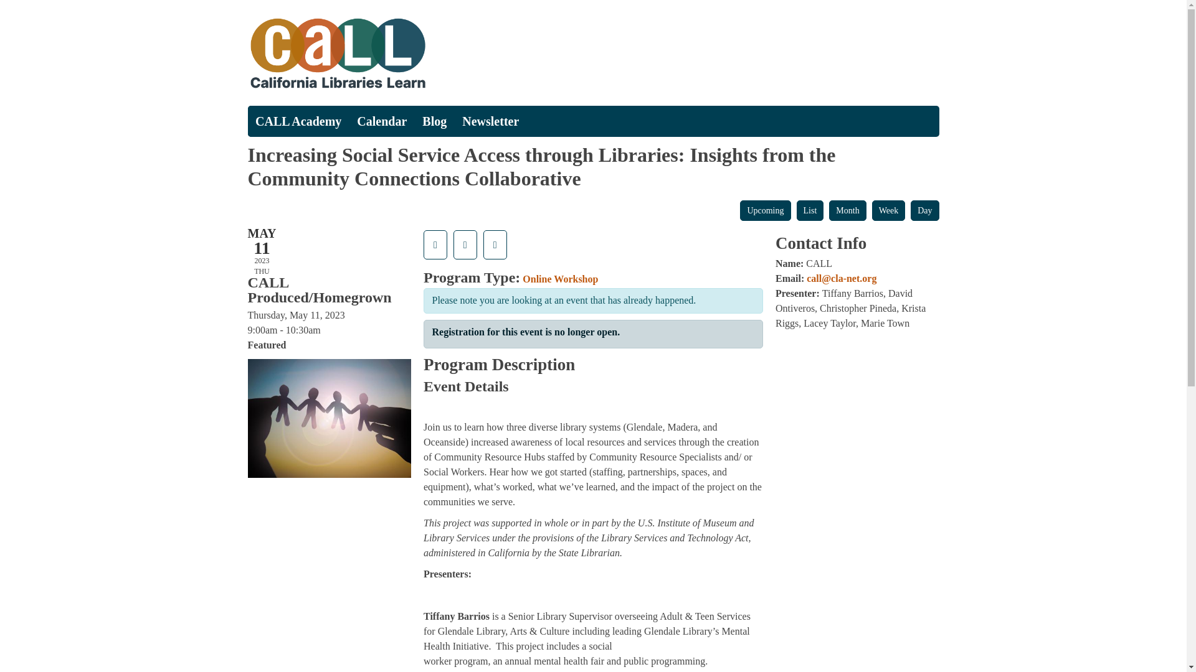 The image size is (1196, 672). What do you see at coordinates (416, 52) in the screenshot?
I see `Home` at bounding box center [416, 52].